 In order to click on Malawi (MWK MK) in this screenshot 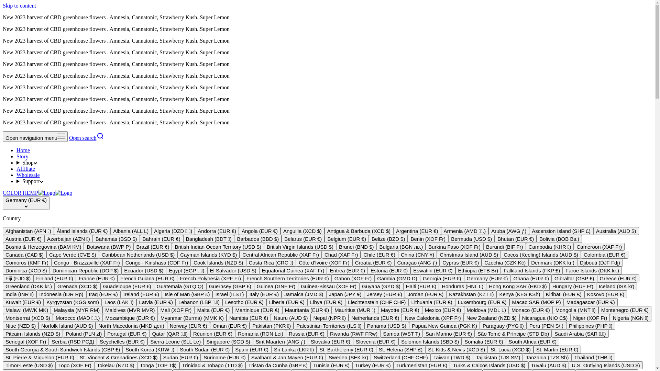, I will do `click(27, 310)`.